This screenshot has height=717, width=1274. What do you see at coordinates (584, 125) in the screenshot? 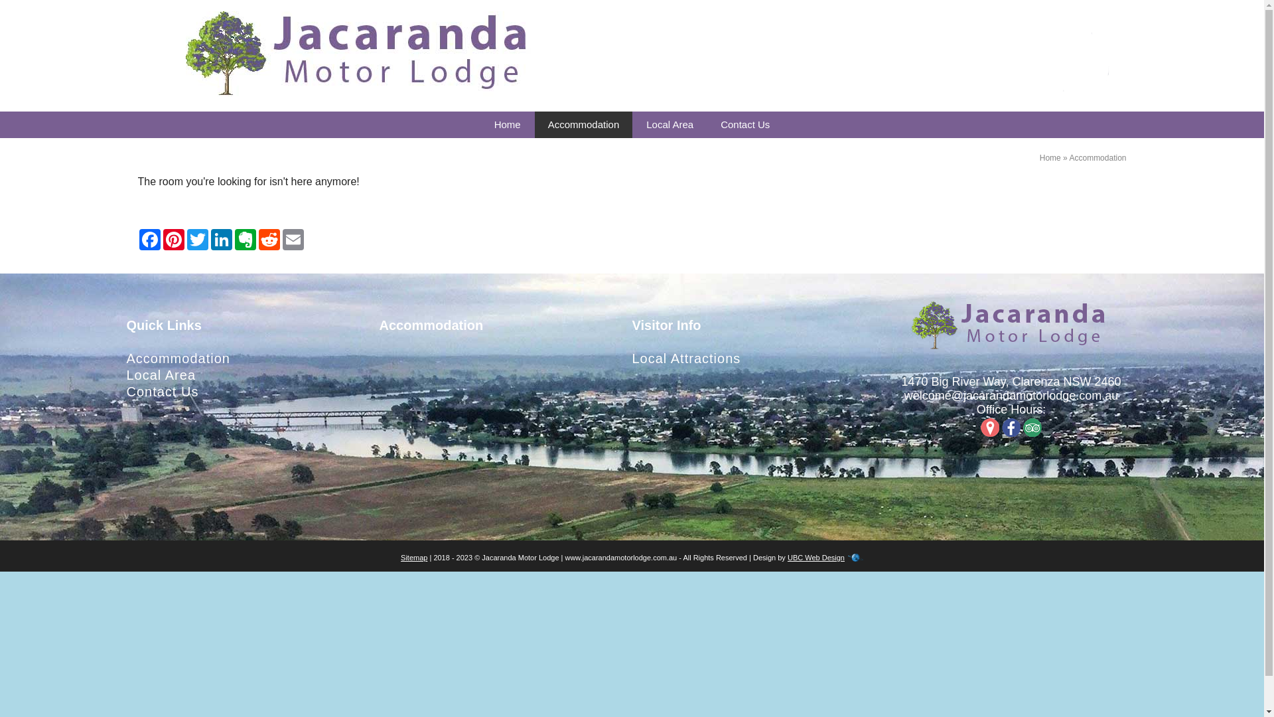
I see `Accommodation` at bounding box center [584, 125].